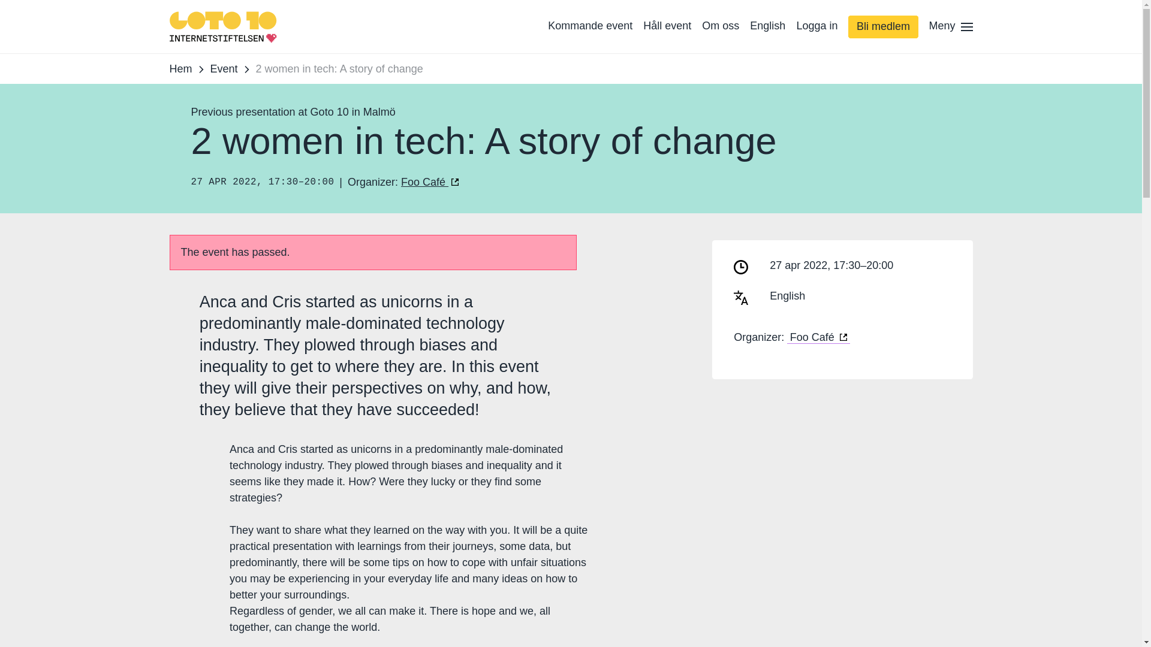  Describe the element at coordinates (721, 26) in the screenshot. I see `Om oss` at that location.